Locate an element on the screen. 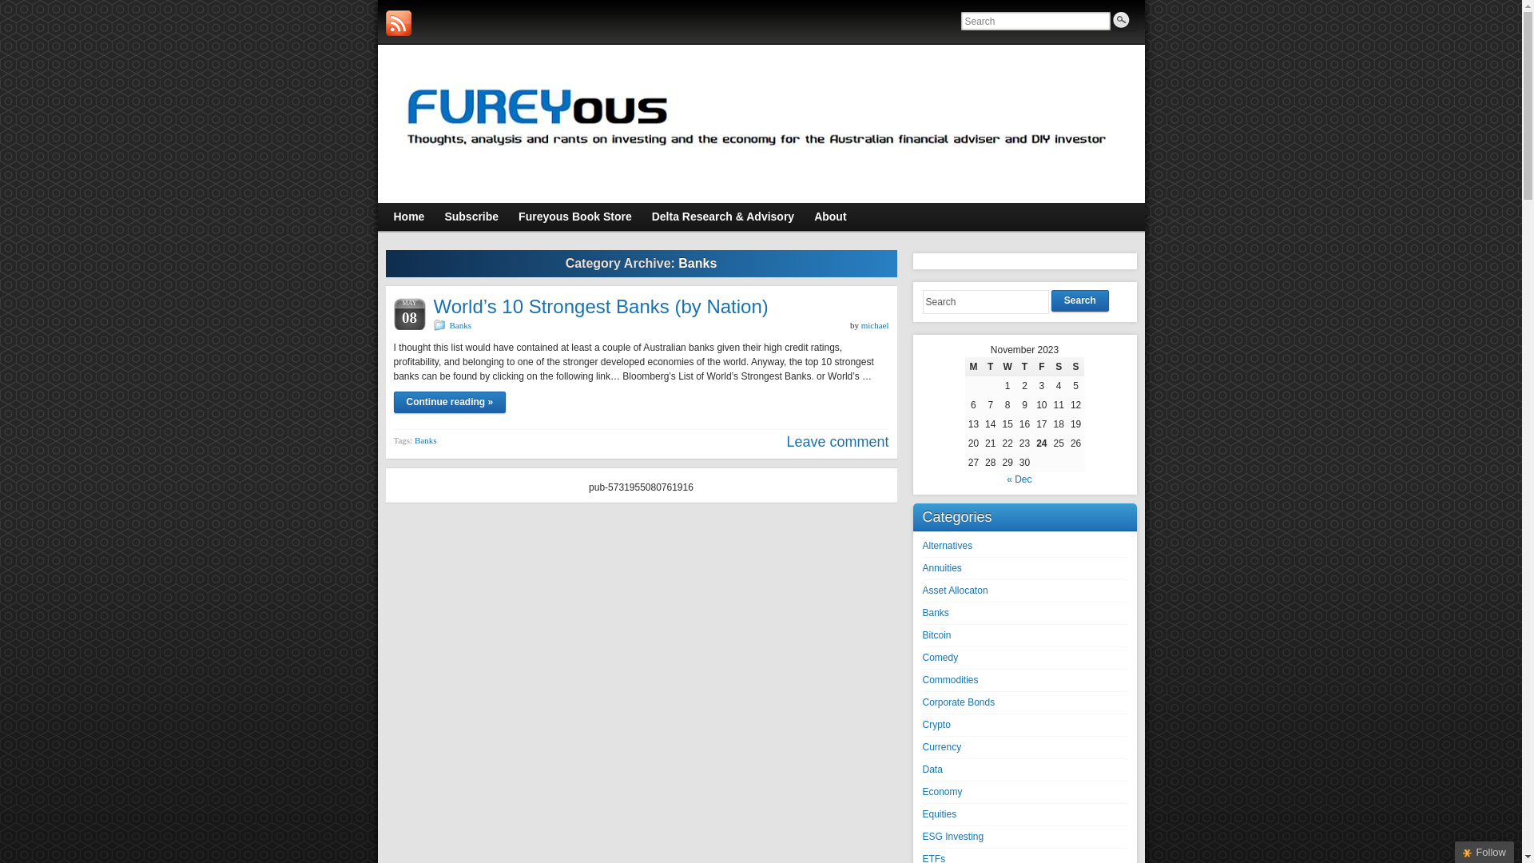  Banks is located at coordinates (460, 325).